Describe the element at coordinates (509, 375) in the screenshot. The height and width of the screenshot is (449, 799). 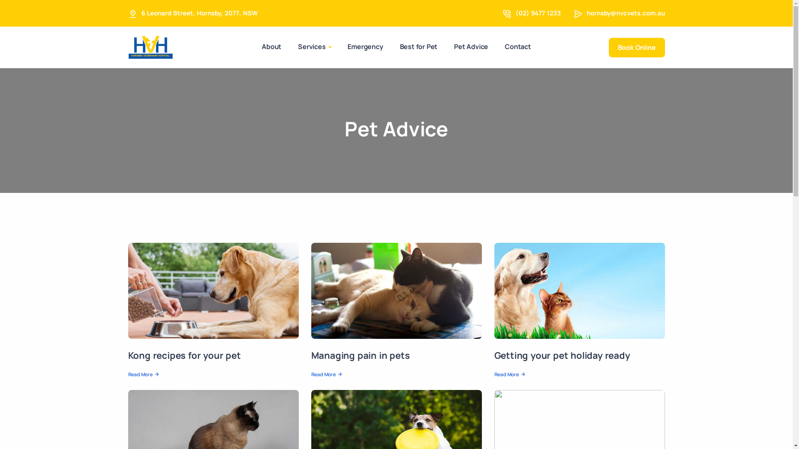
I see `Read More` at that location.